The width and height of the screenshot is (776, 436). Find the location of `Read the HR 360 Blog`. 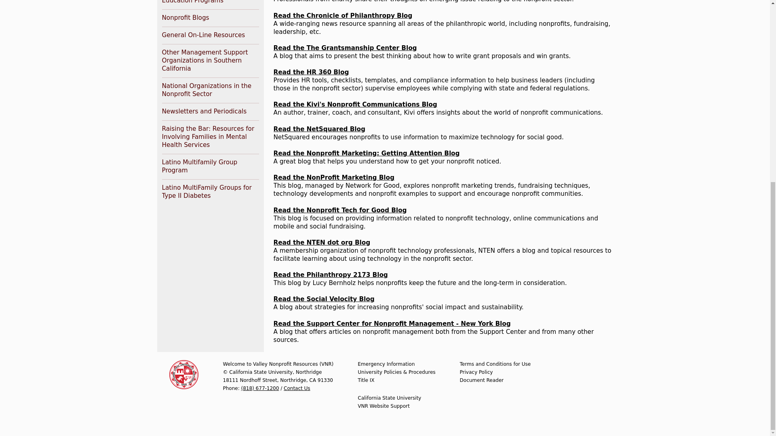

Read the HR 360 Blog is located at coordinates (310, 72).